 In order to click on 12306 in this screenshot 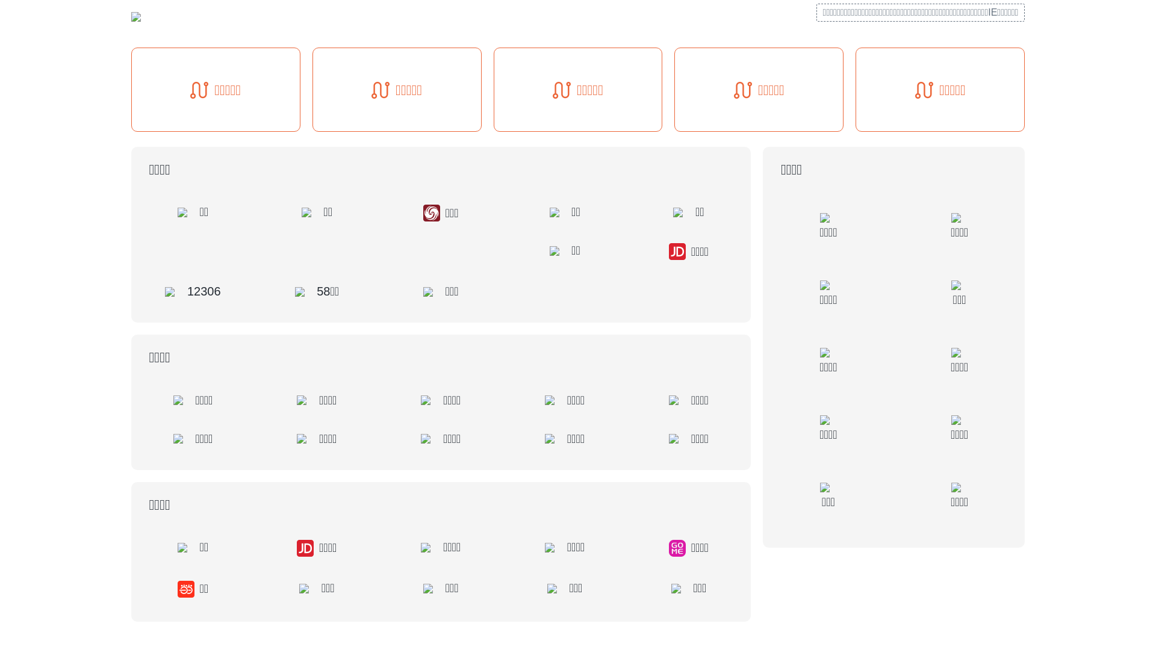, I will do `click(193, 291)`.